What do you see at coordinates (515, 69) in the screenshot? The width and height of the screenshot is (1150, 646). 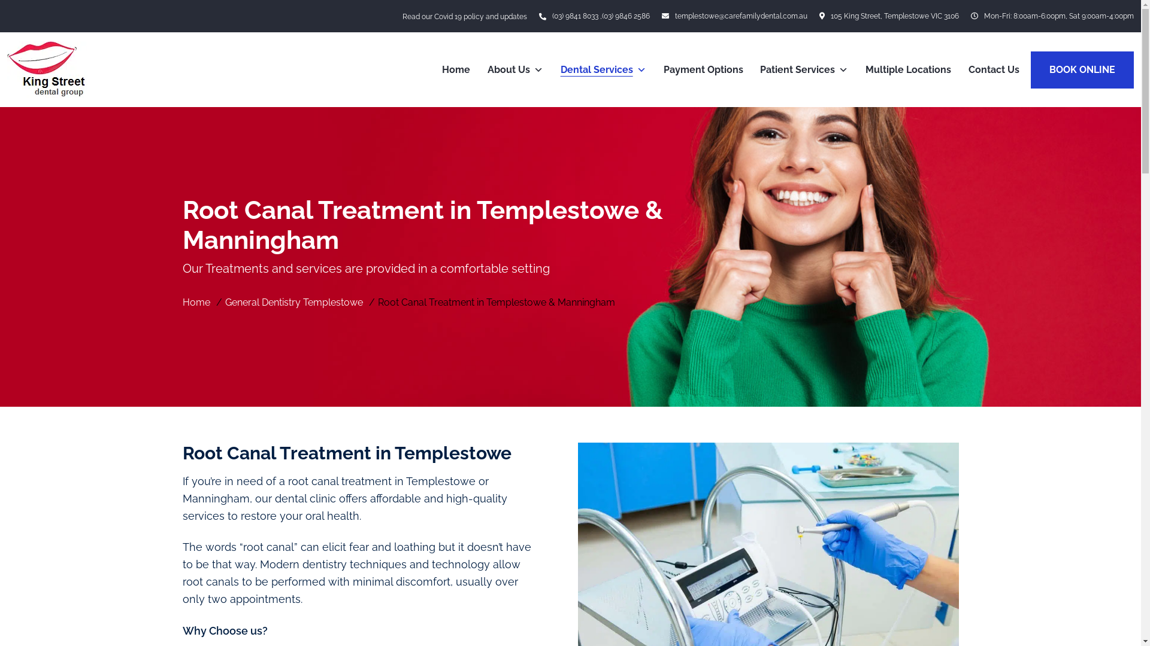 I see `About Us` at bounding box center [515, 69].